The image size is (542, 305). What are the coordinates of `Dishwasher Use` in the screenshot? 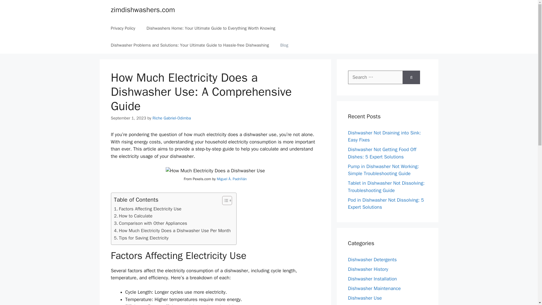 It's located at (365, 298).